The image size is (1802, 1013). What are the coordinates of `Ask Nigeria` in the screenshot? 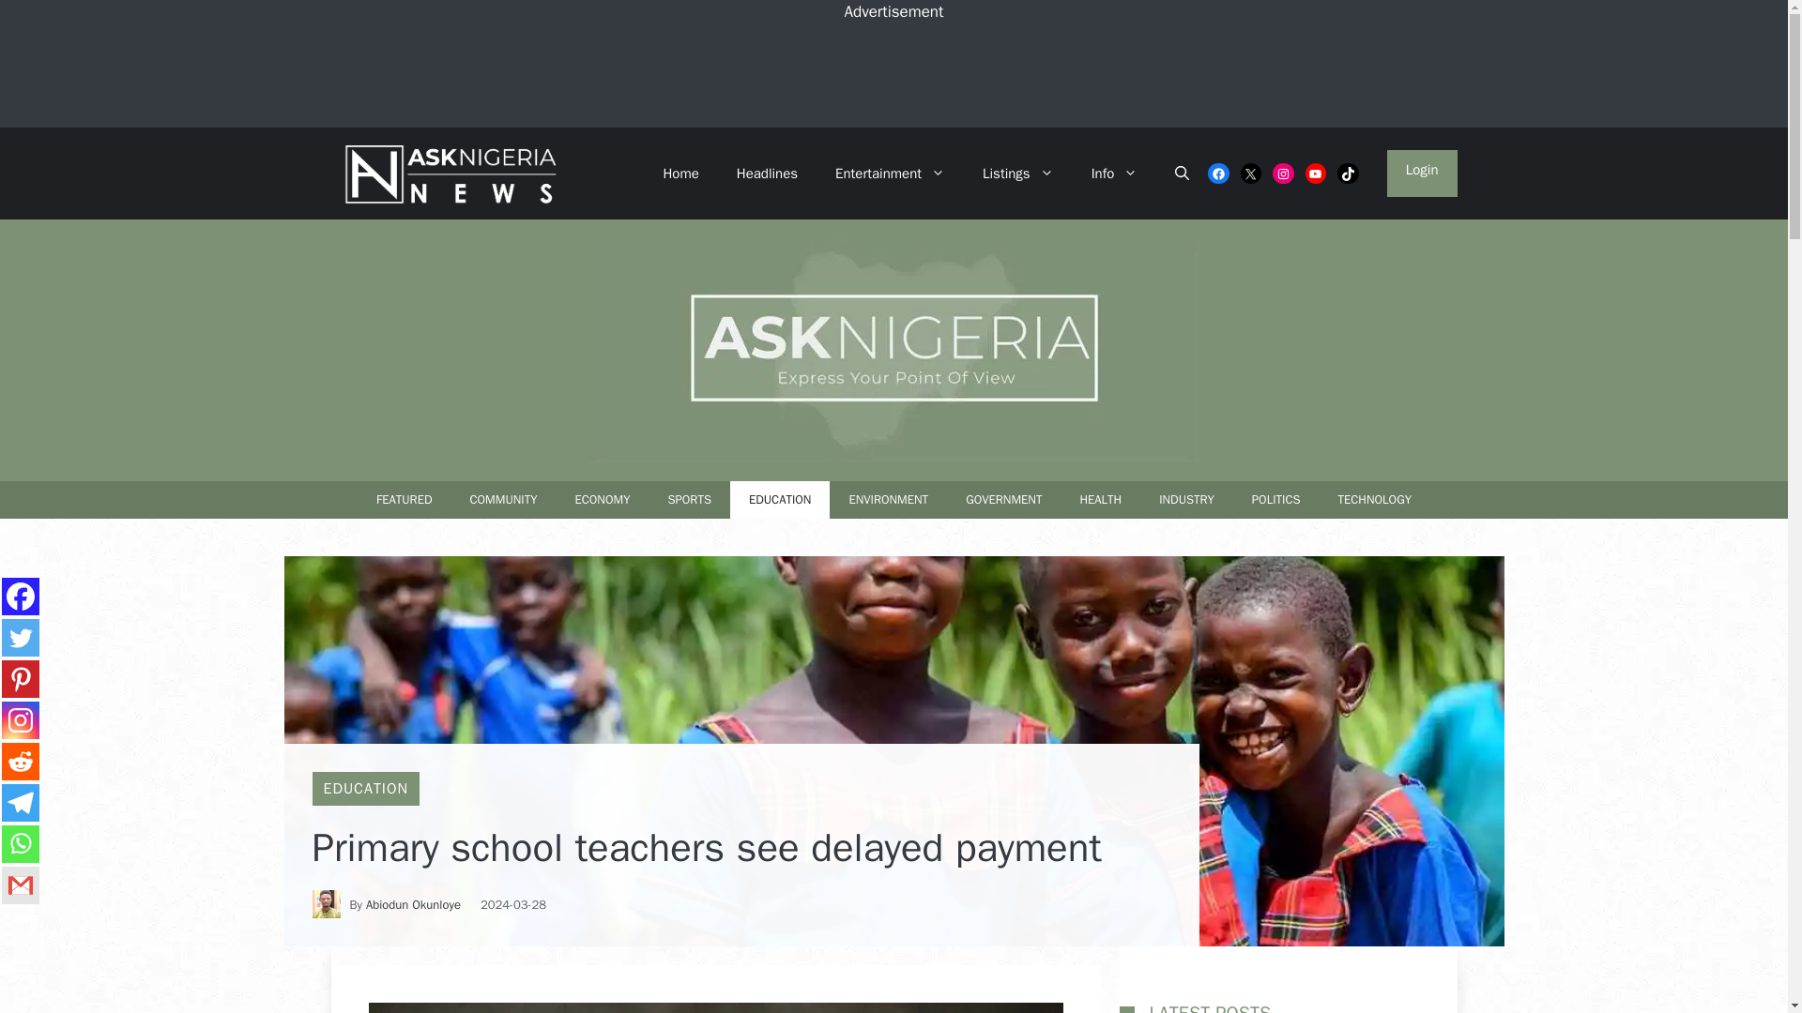 It's located at (446, 174).